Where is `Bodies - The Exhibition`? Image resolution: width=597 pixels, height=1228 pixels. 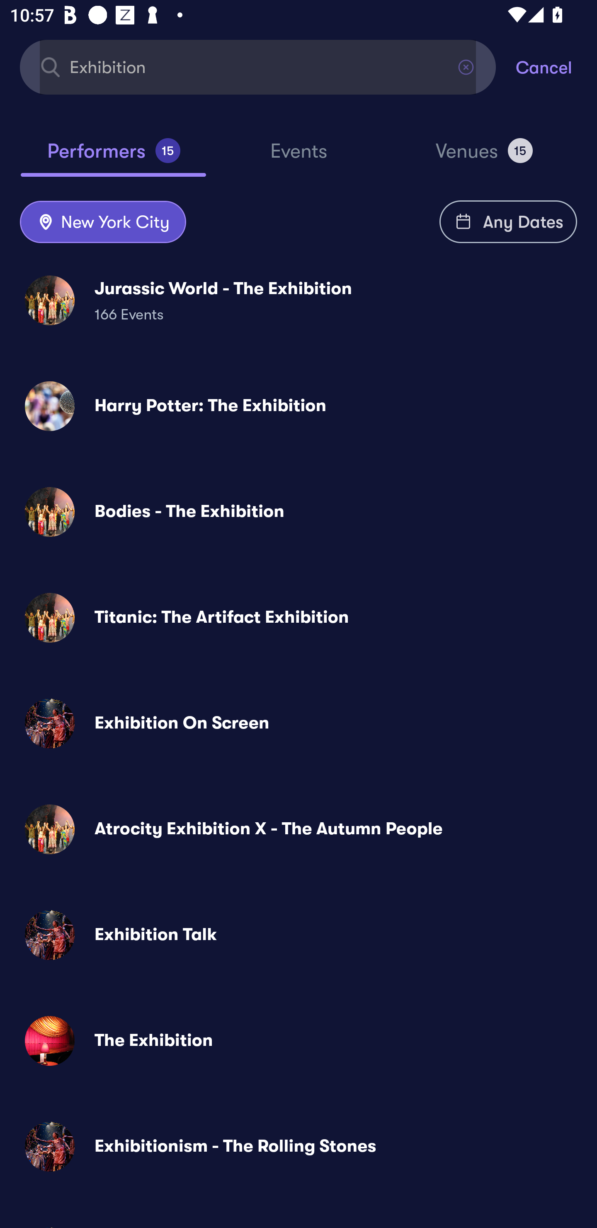
Bodies - The Exhibition is located at coordinates (298, 511).